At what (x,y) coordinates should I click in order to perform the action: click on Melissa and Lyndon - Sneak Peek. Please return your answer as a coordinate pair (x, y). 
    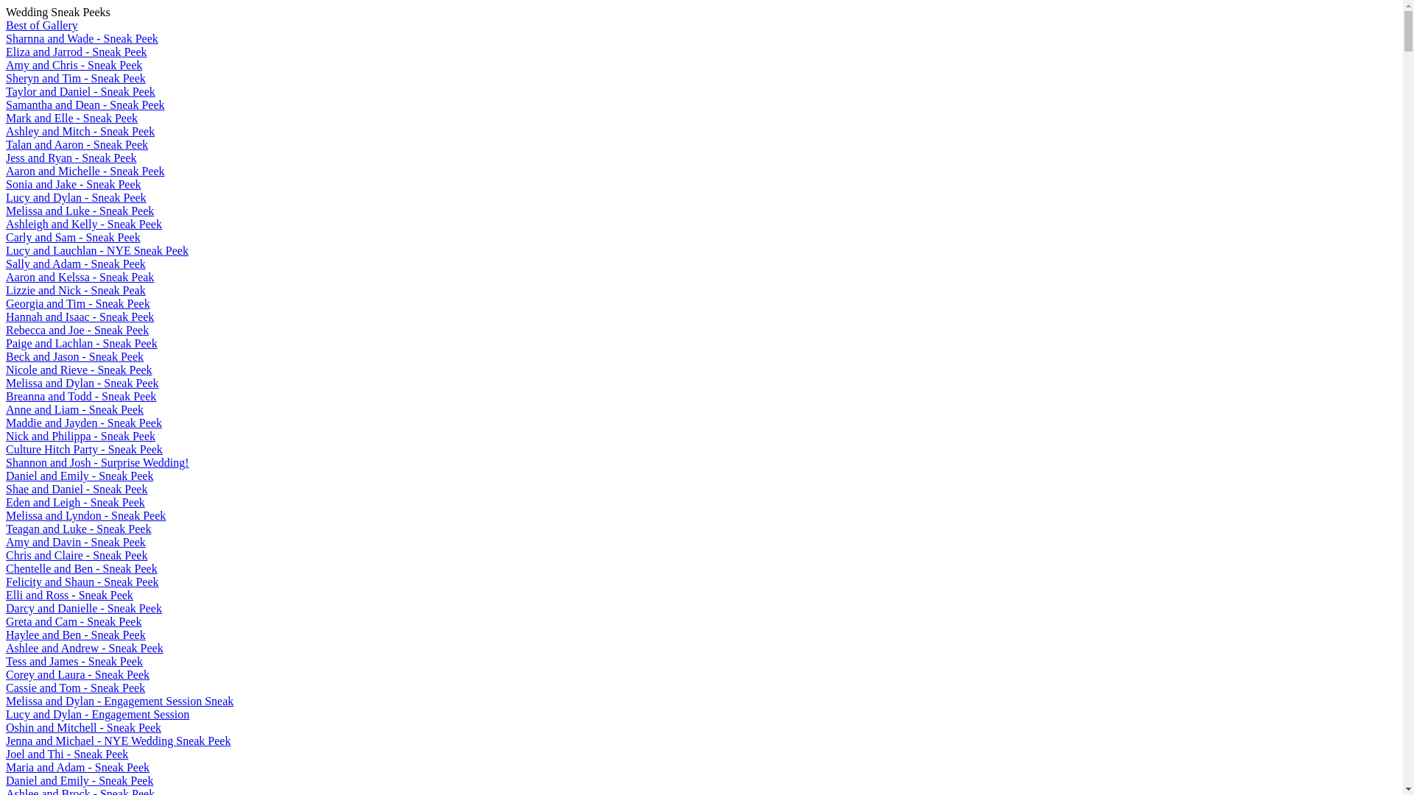
    Looking at the image, I should click on (85, 515).